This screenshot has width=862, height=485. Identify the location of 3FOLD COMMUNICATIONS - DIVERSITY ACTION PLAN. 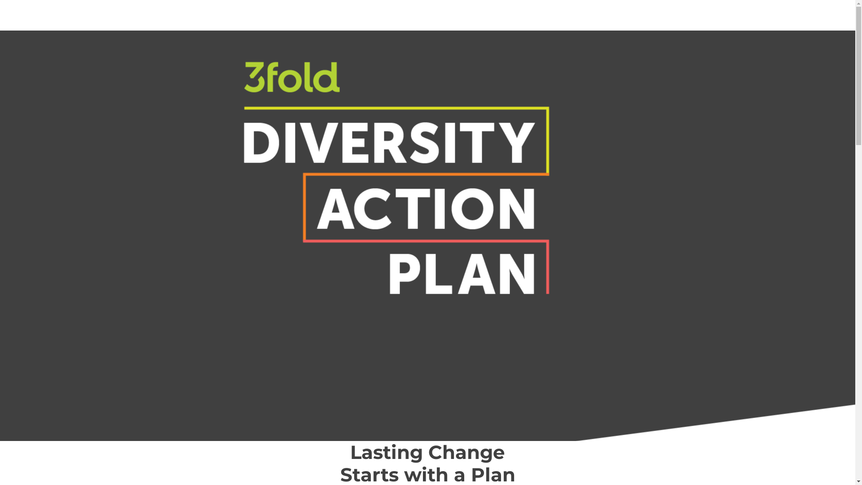
(138, 27).